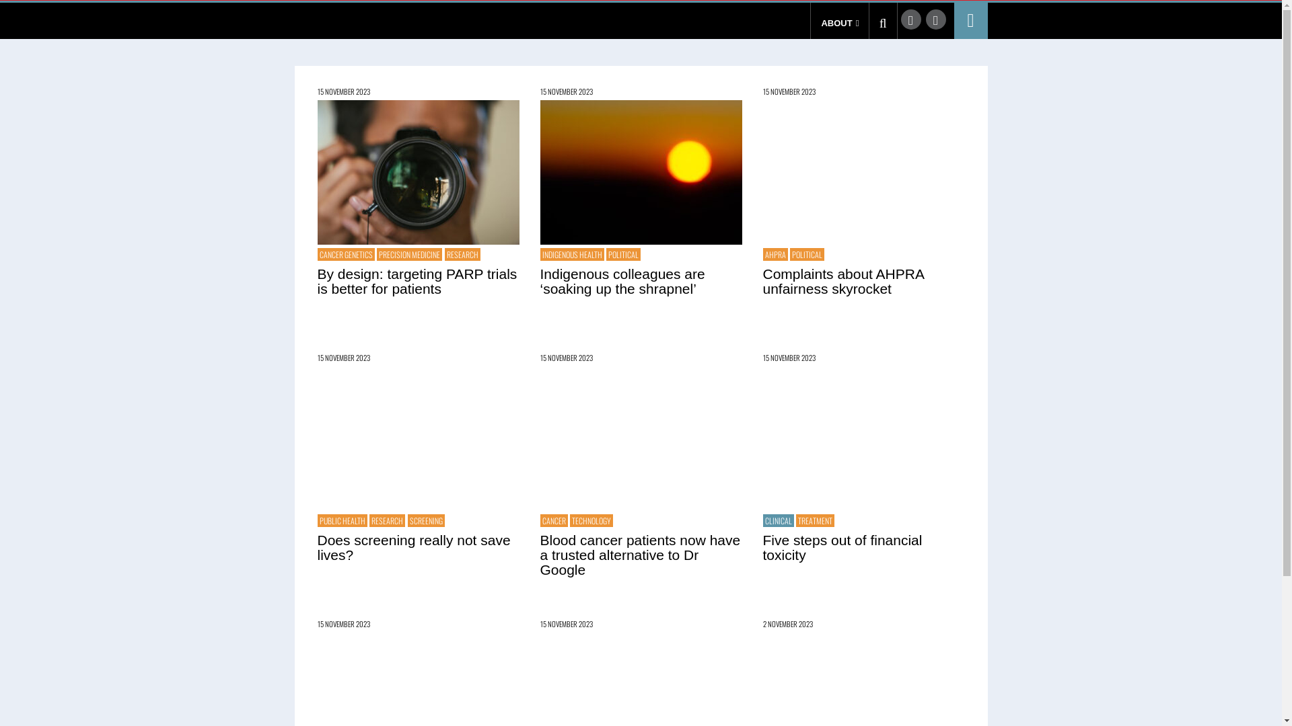 This screenshot has height=726, width=1292. What do you see at coordinates (591, 520) in the screenshot?
I see `TECHNOLOGY` at bounding box center [591, 520].